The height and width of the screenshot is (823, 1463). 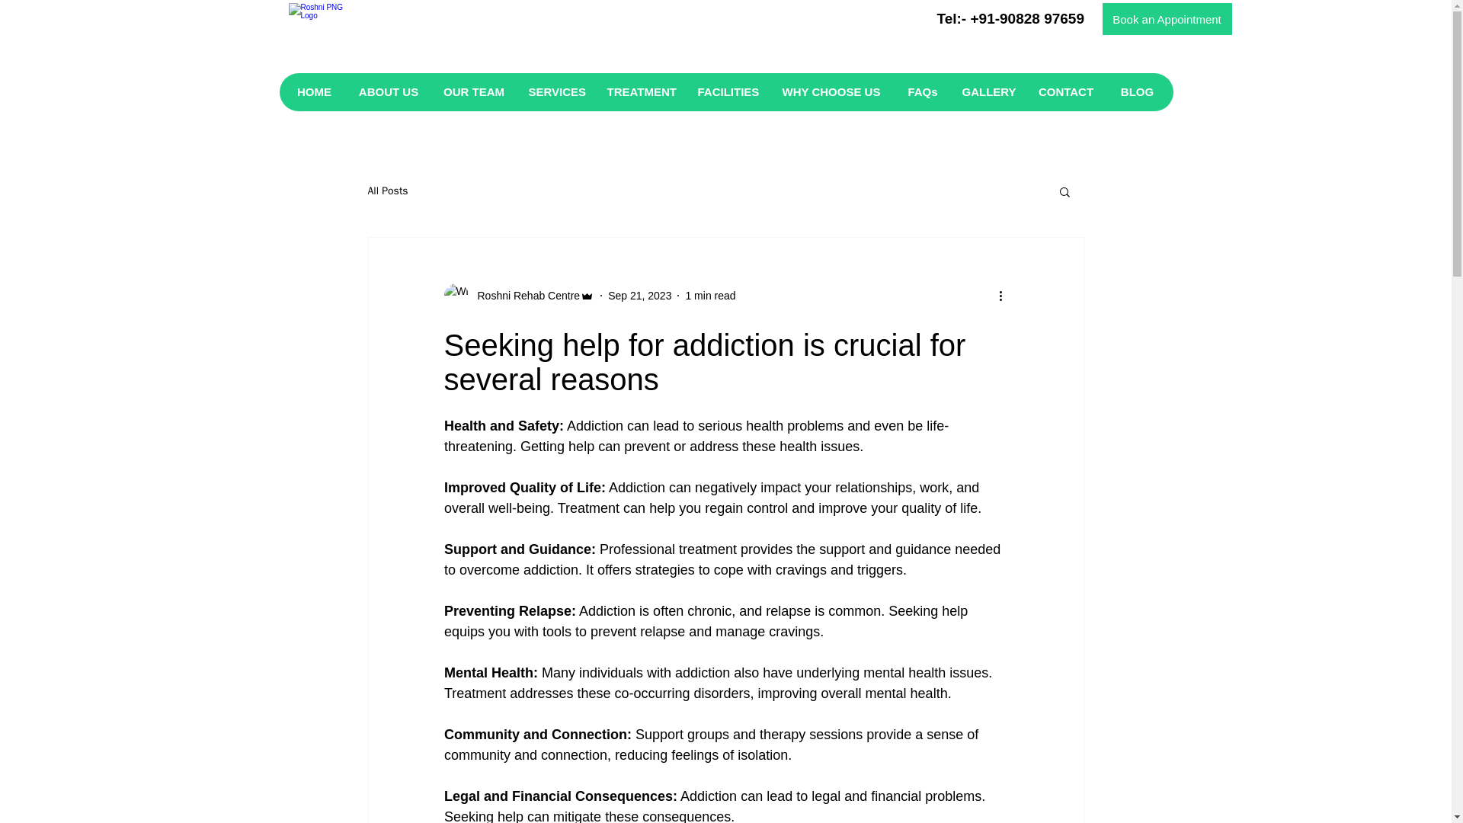 What do you see at coordinates (1166, 19) in the screenshot?
I see `Book an Appointment` at bounding box center [1166, 19].